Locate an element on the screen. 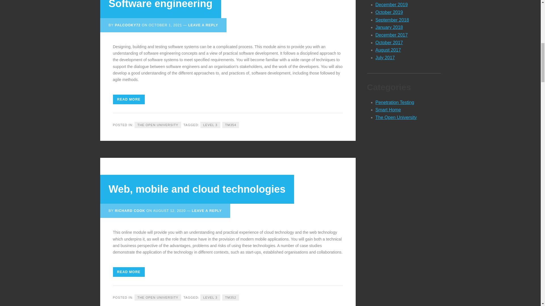  LEVEL 3 is located at coordinates (210, 297).